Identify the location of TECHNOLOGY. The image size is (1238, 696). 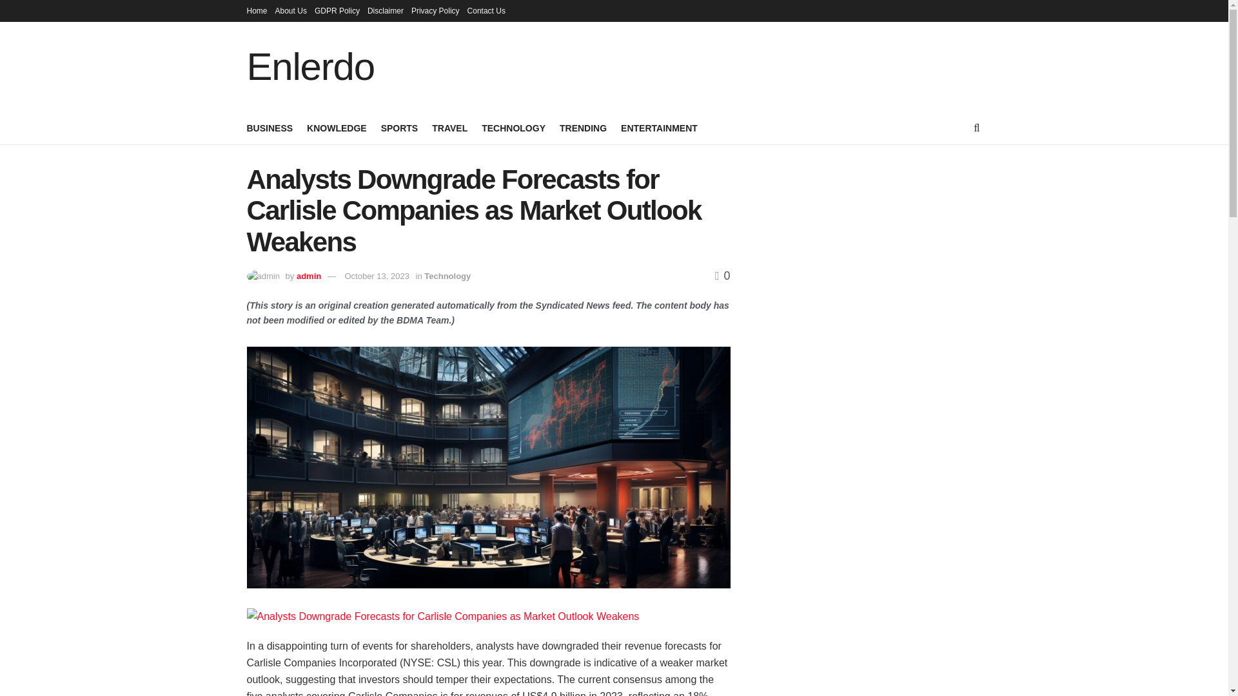
(513, 128).